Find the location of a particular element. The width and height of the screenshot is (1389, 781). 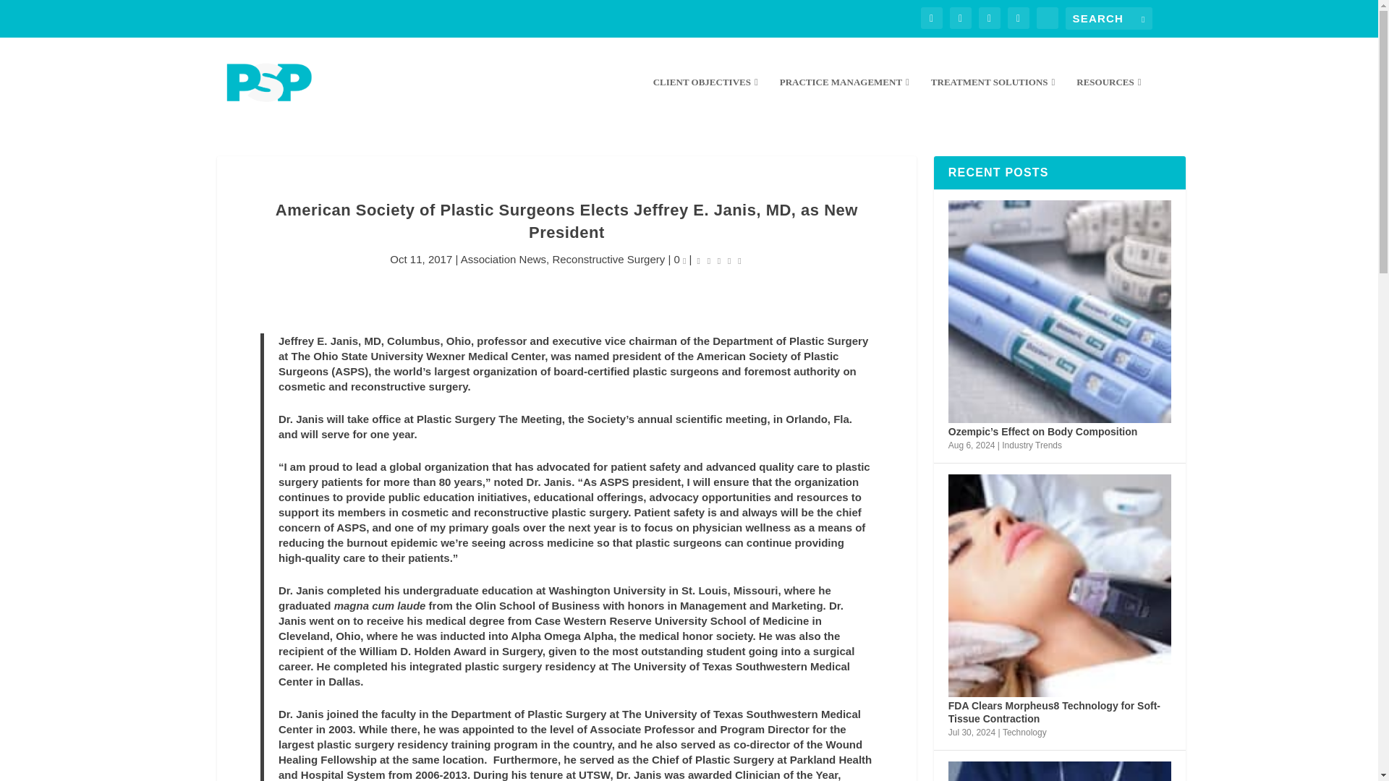

CLIENT OBJECTIVES is located at coordinates (705, 101).